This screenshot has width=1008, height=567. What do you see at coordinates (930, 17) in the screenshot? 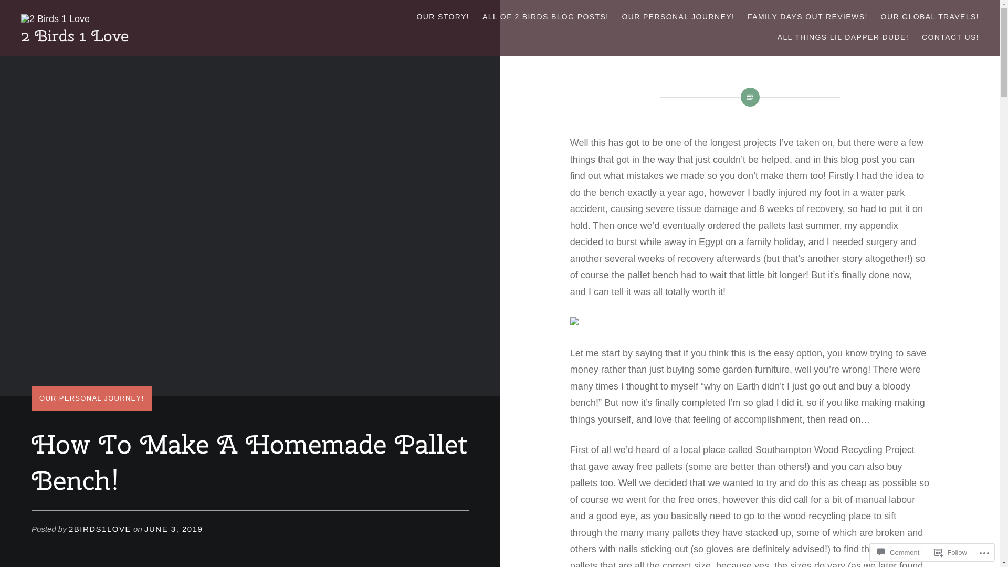
I see `OUR GLOBAL TRAVELS!` at bounding box center [930, 17].